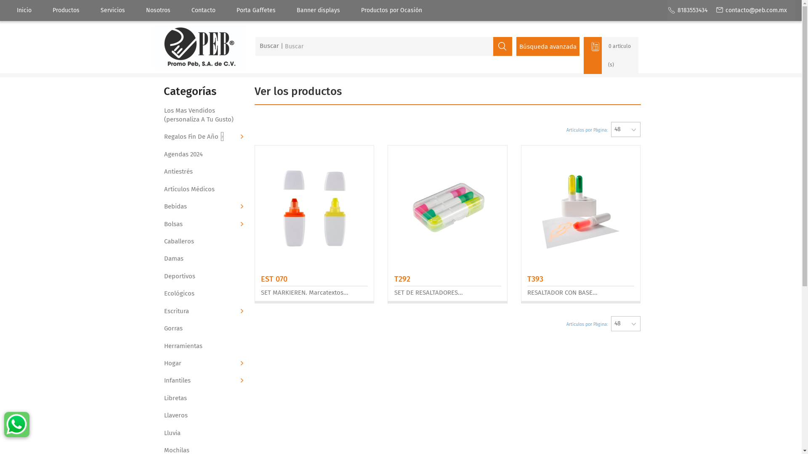 The image size is (808, 454). What do you see at coordinates (158, 11) in the screenshot?
I see `Nosotros` at bounding box center [158, 11].